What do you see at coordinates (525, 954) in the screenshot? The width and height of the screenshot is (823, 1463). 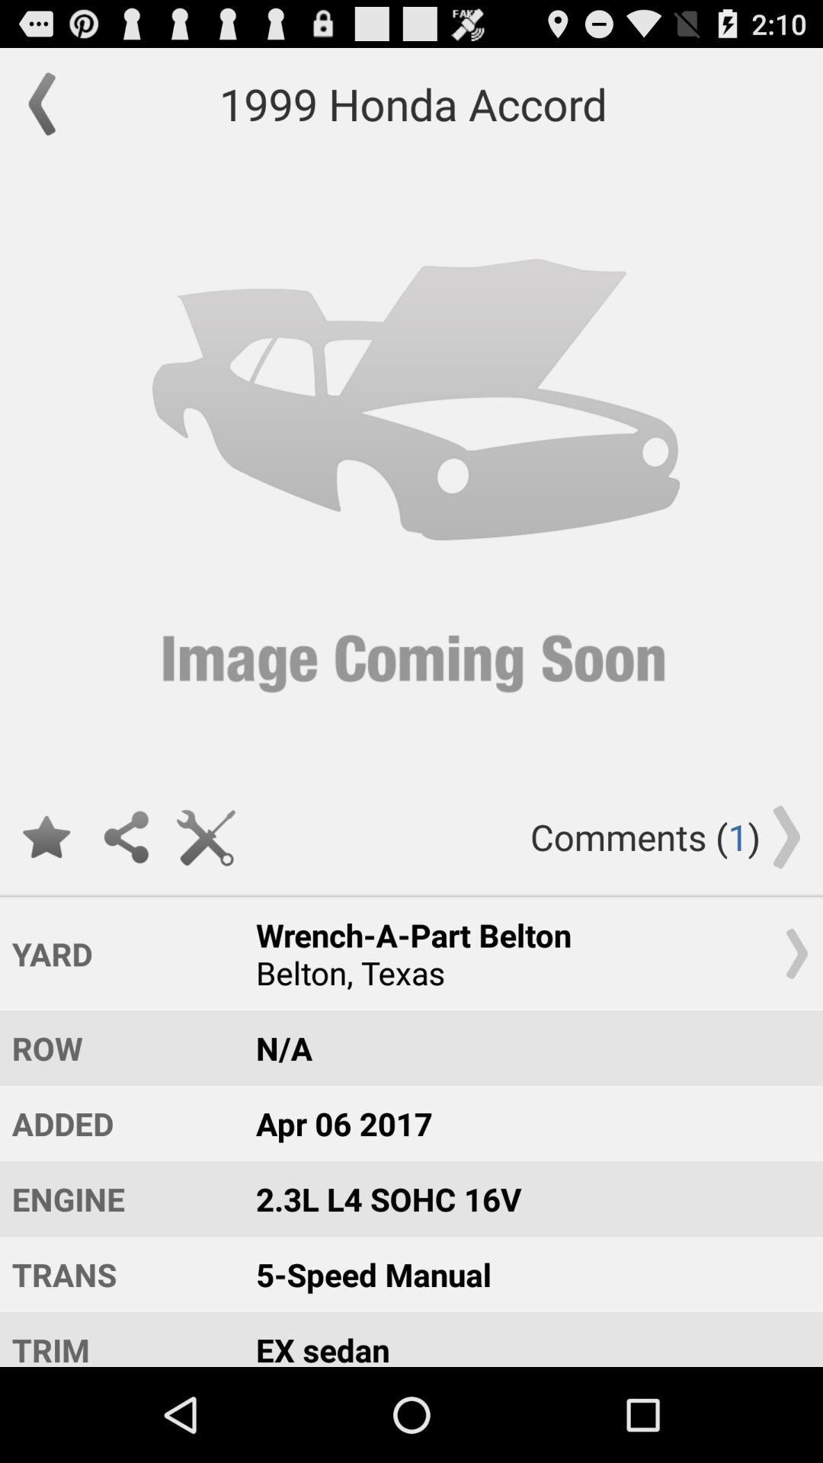 I see `choose the wrench a part` at bounding box center [525, 954].